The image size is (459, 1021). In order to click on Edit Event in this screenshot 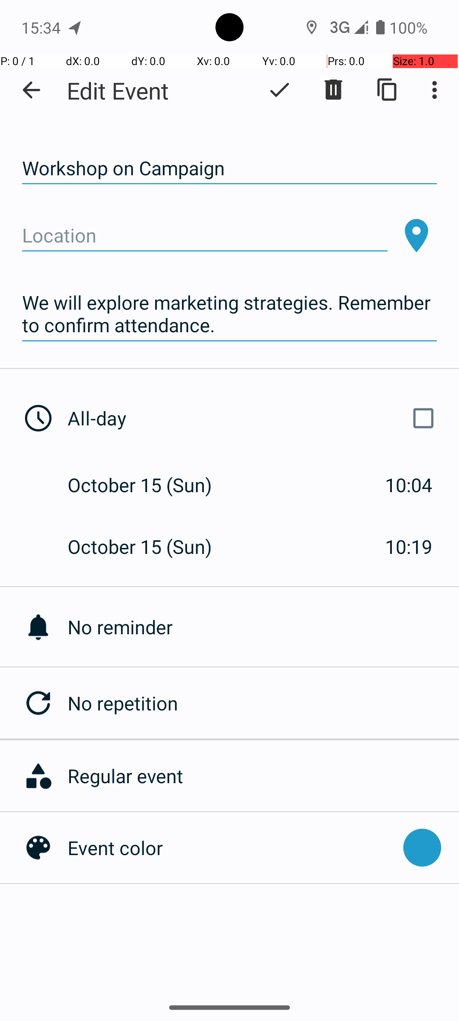, I will do `click(118, 90)`.